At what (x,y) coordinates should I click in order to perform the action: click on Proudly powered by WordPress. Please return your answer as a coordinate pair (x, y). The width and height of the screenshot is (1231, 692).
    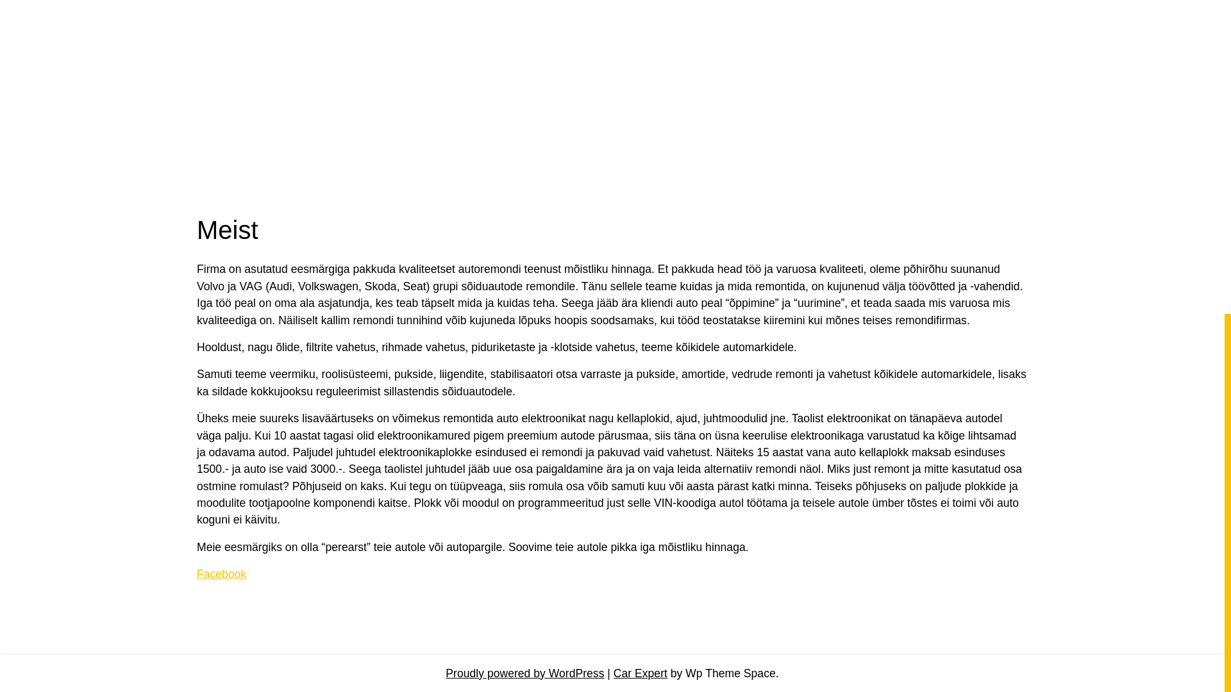
    Looking at the image, I should click on (524, 673).